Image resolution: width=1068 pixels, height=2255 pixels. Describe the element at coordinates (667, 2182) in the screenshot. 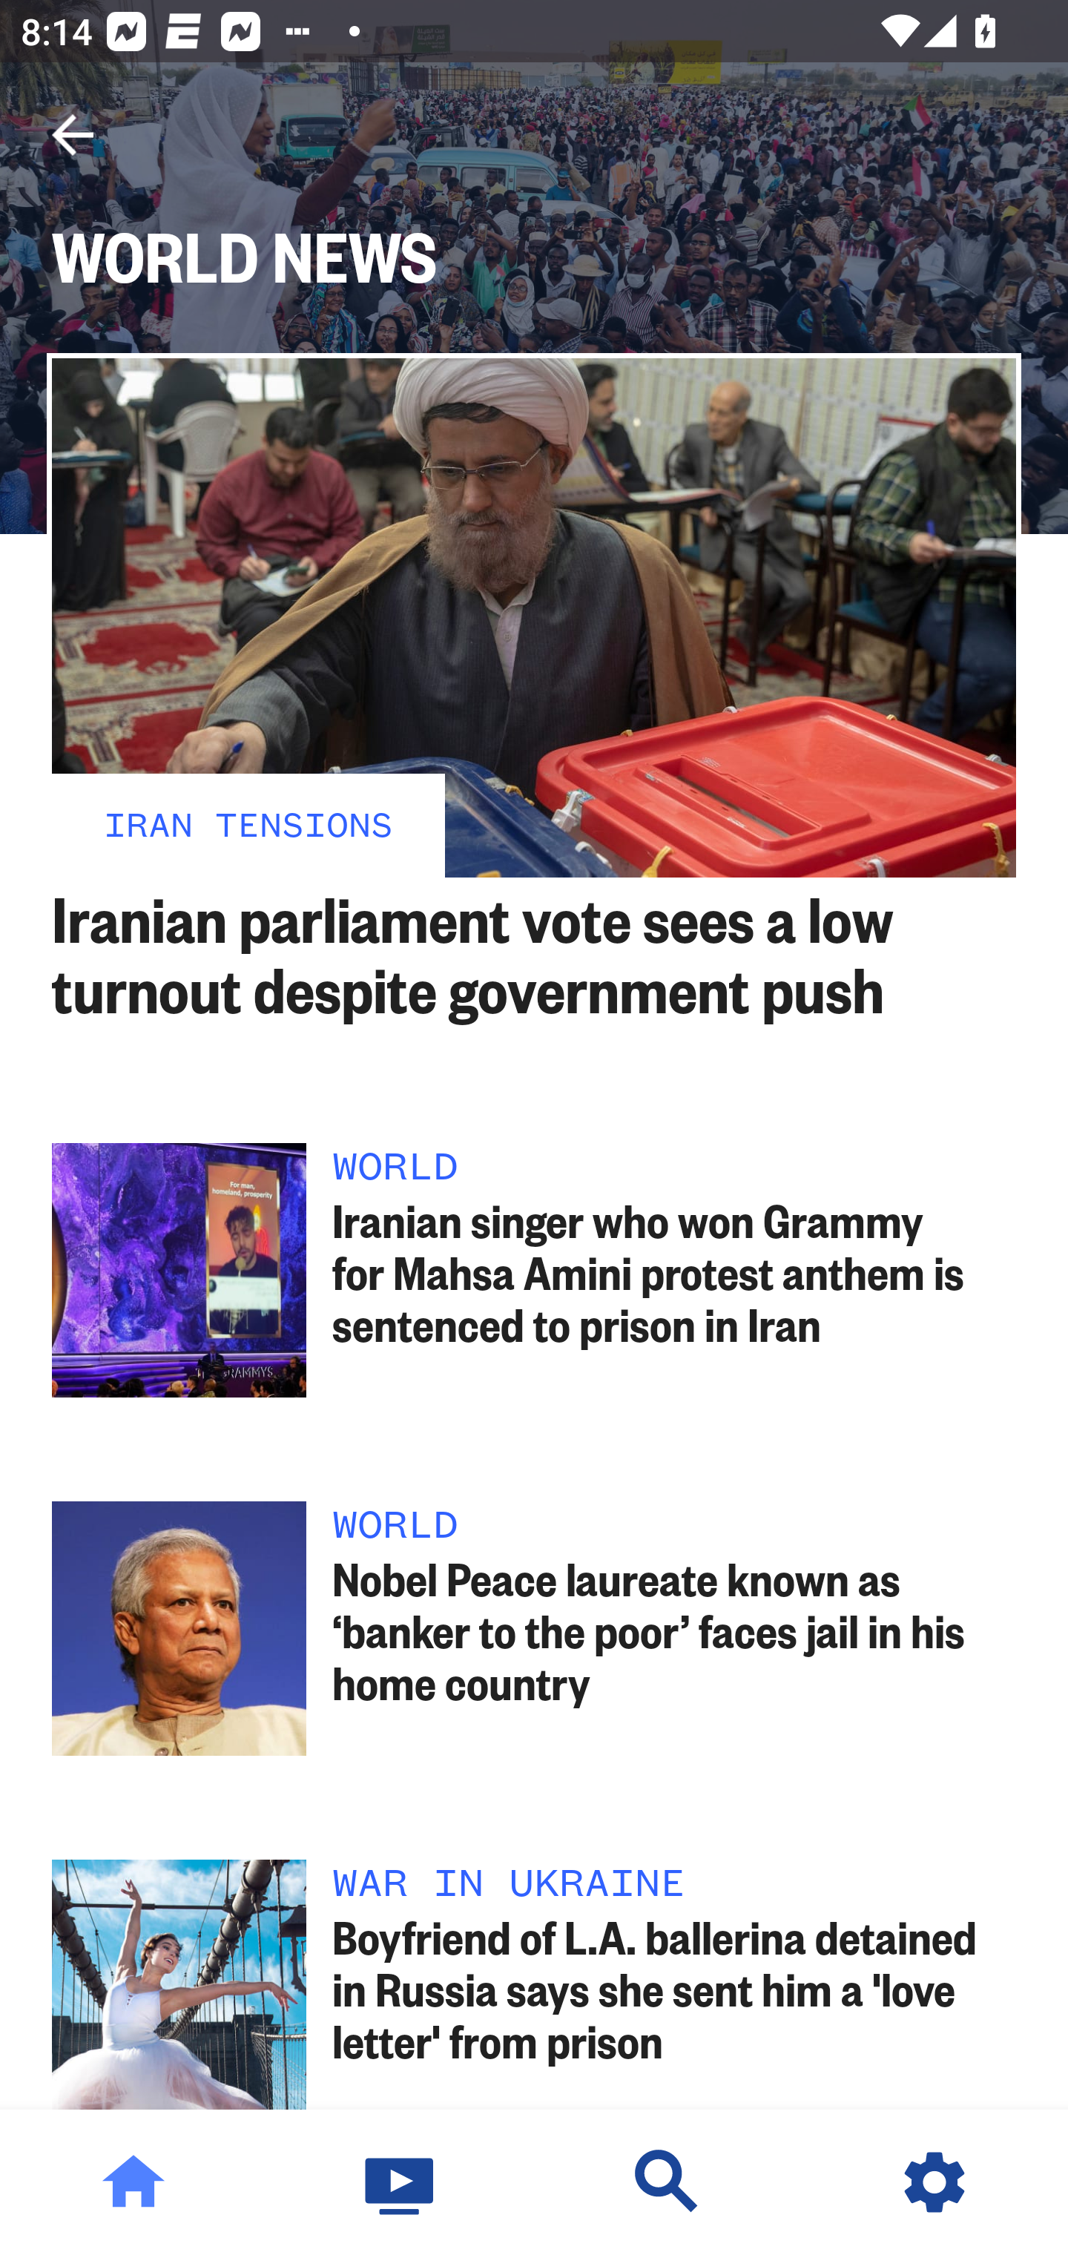

I see `Discover` at that location.